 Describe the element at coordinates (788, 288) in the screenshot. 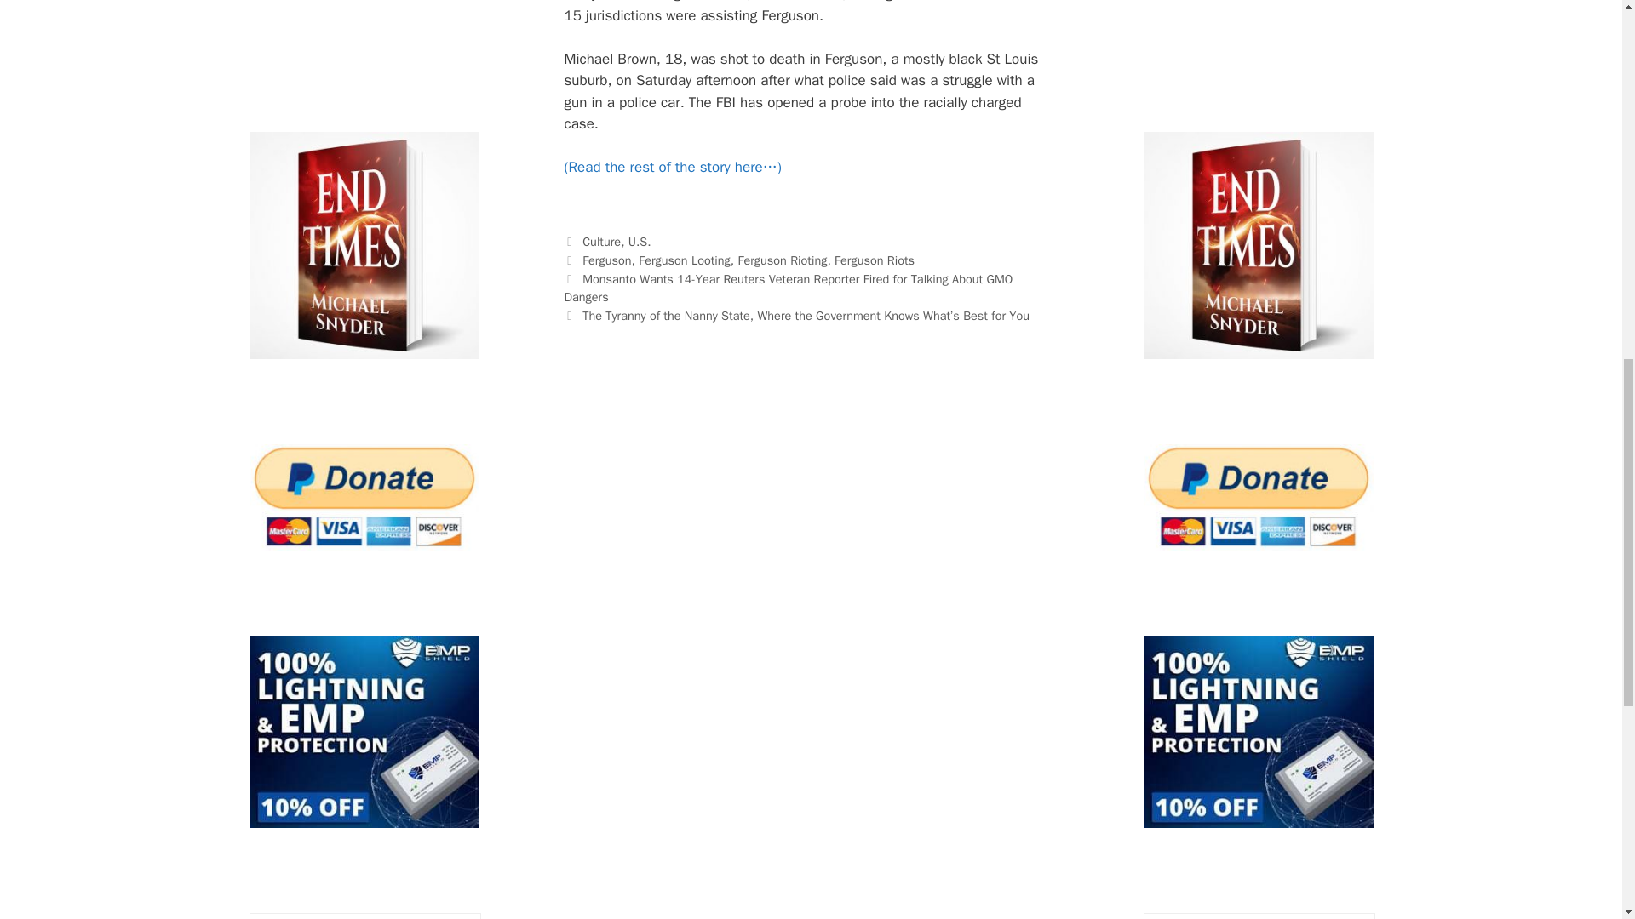

I see `Previous` at that location.